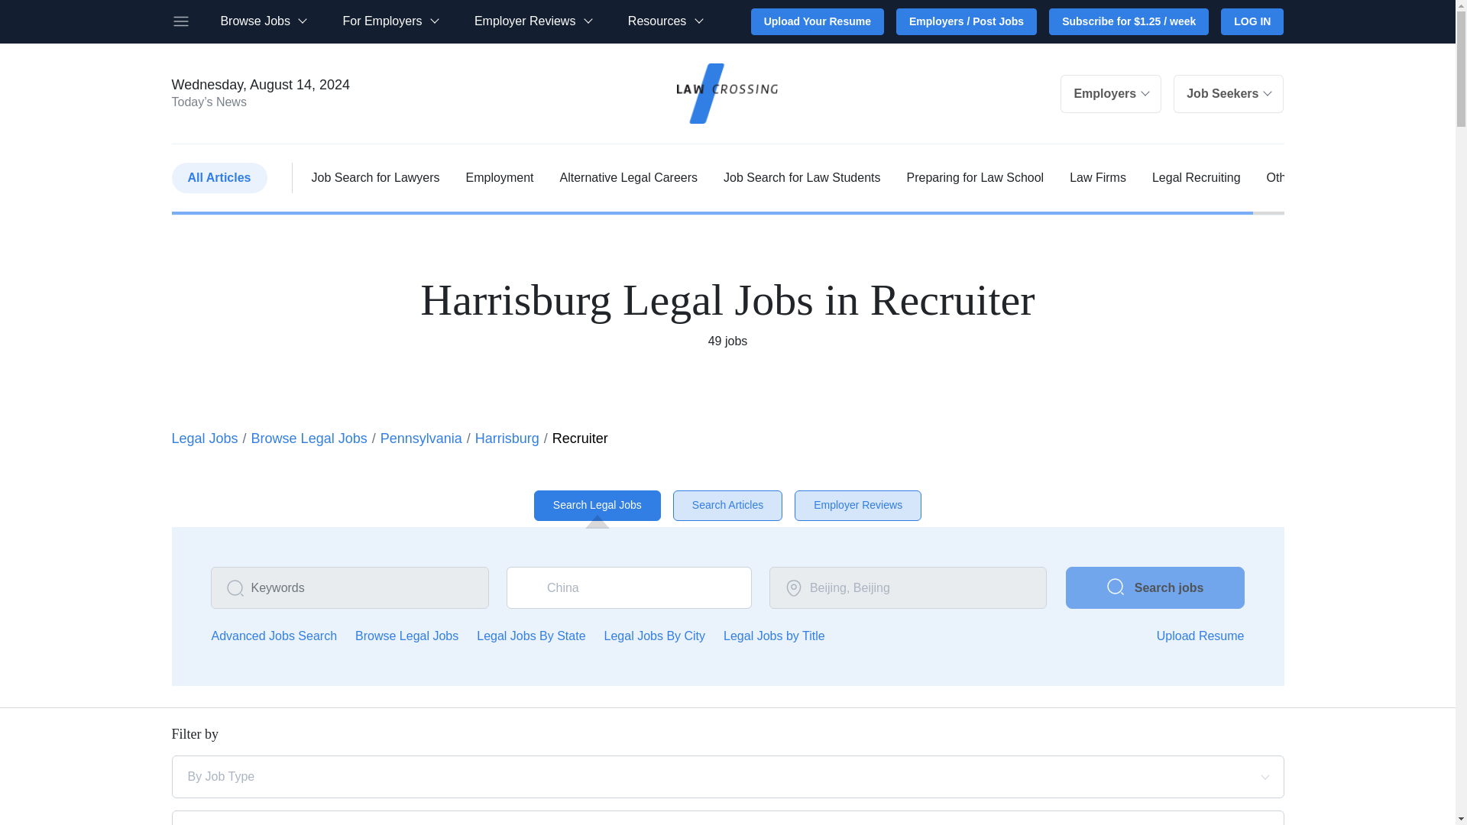  What do you see at coordinates (532, 21) in the screenshot?
I see `Employer Reviews` at bounding box center [532, 21].